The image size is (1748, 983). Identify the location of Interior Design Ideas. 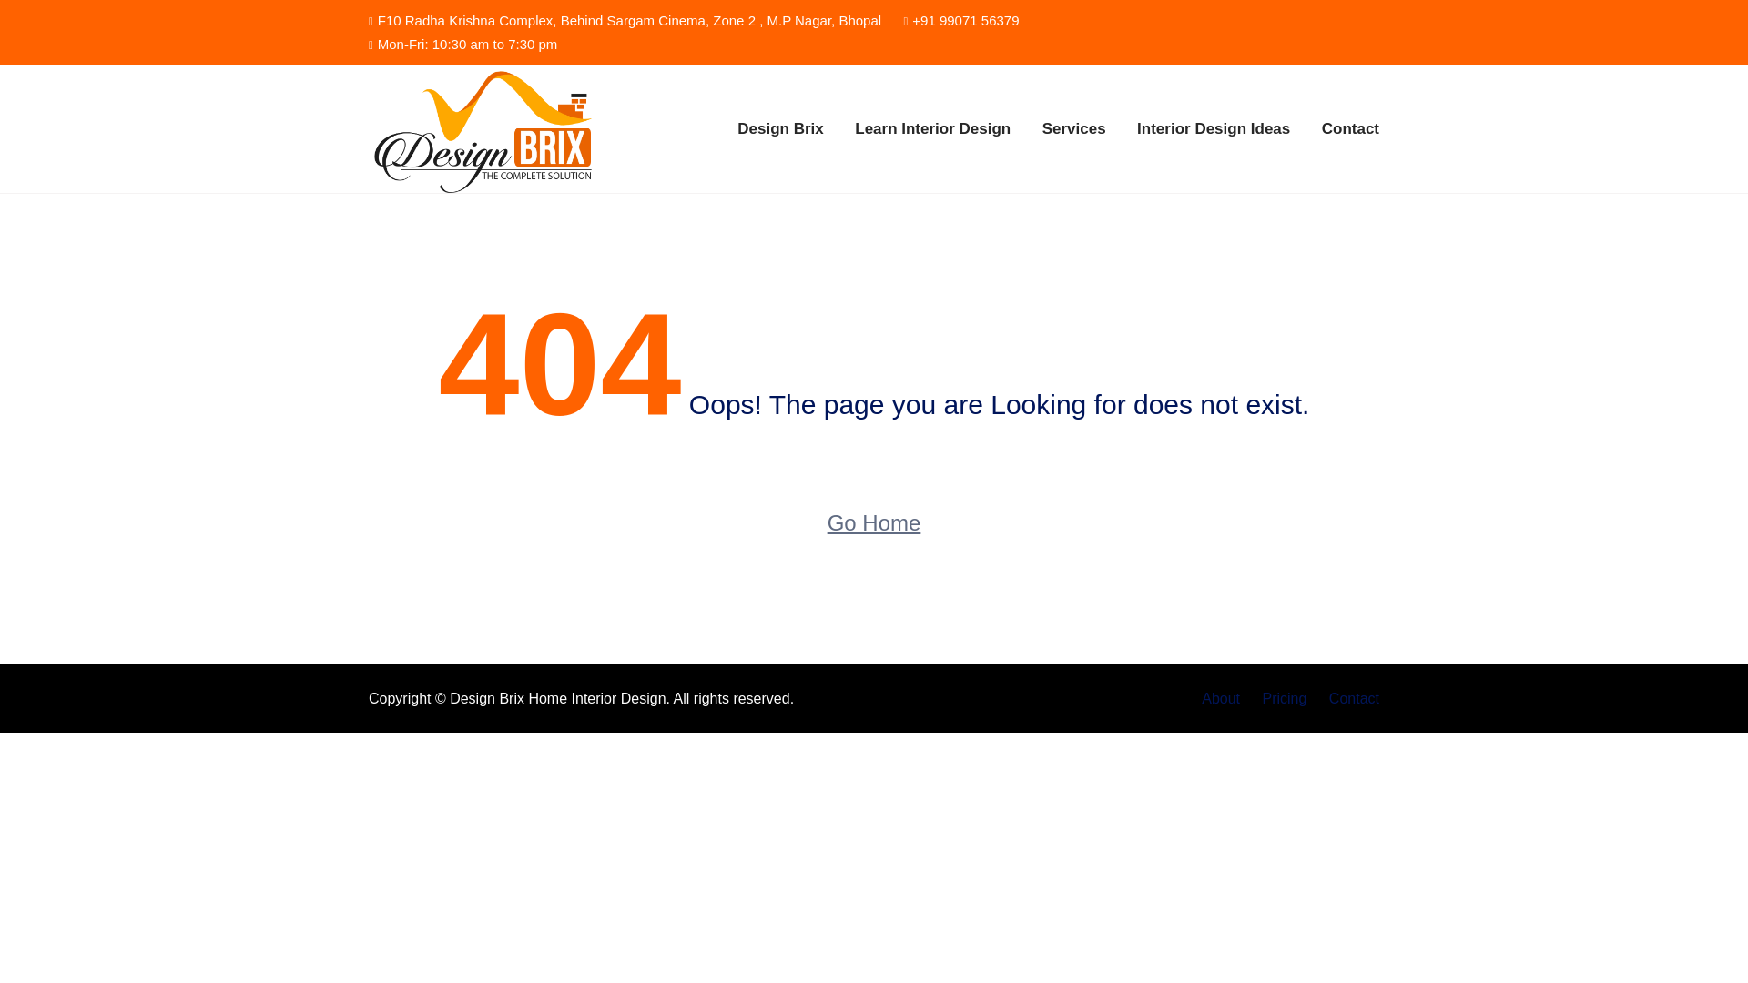
(1213, 129).